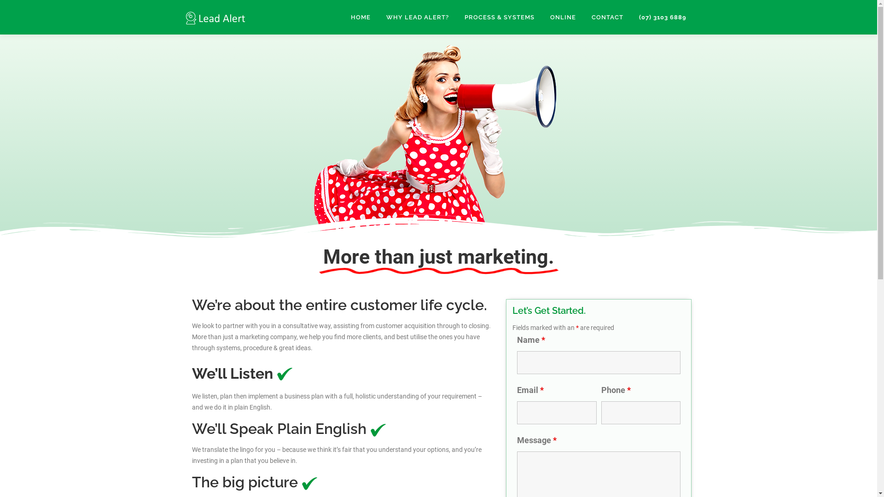  What do you see at coordinates (563, 17) in the screenshot?
I see `ONLINE` at bounding box center [563, 17].